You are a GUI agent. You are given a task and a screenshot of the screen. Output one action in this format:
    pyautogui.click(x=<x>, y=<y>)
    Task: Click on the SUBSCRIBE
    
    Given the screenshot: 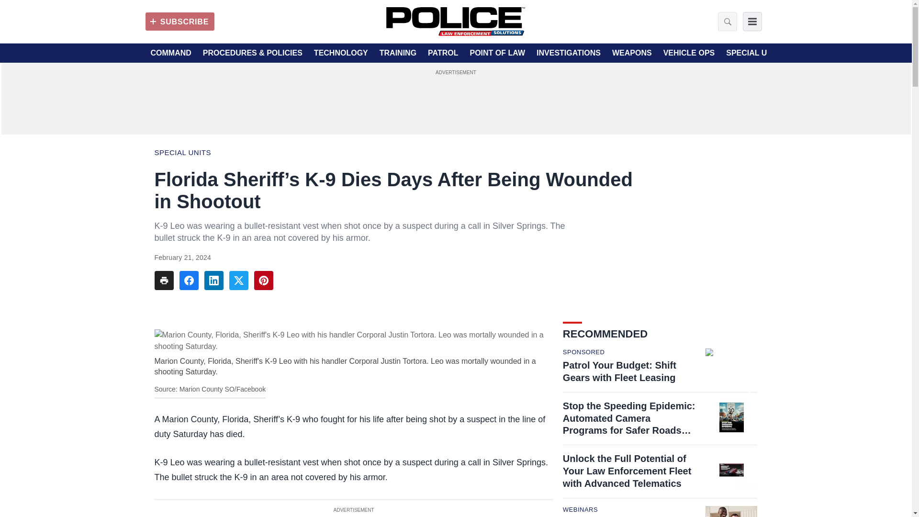 What is the action you would take?
    pyautogui.click(x=179, y=21)
    